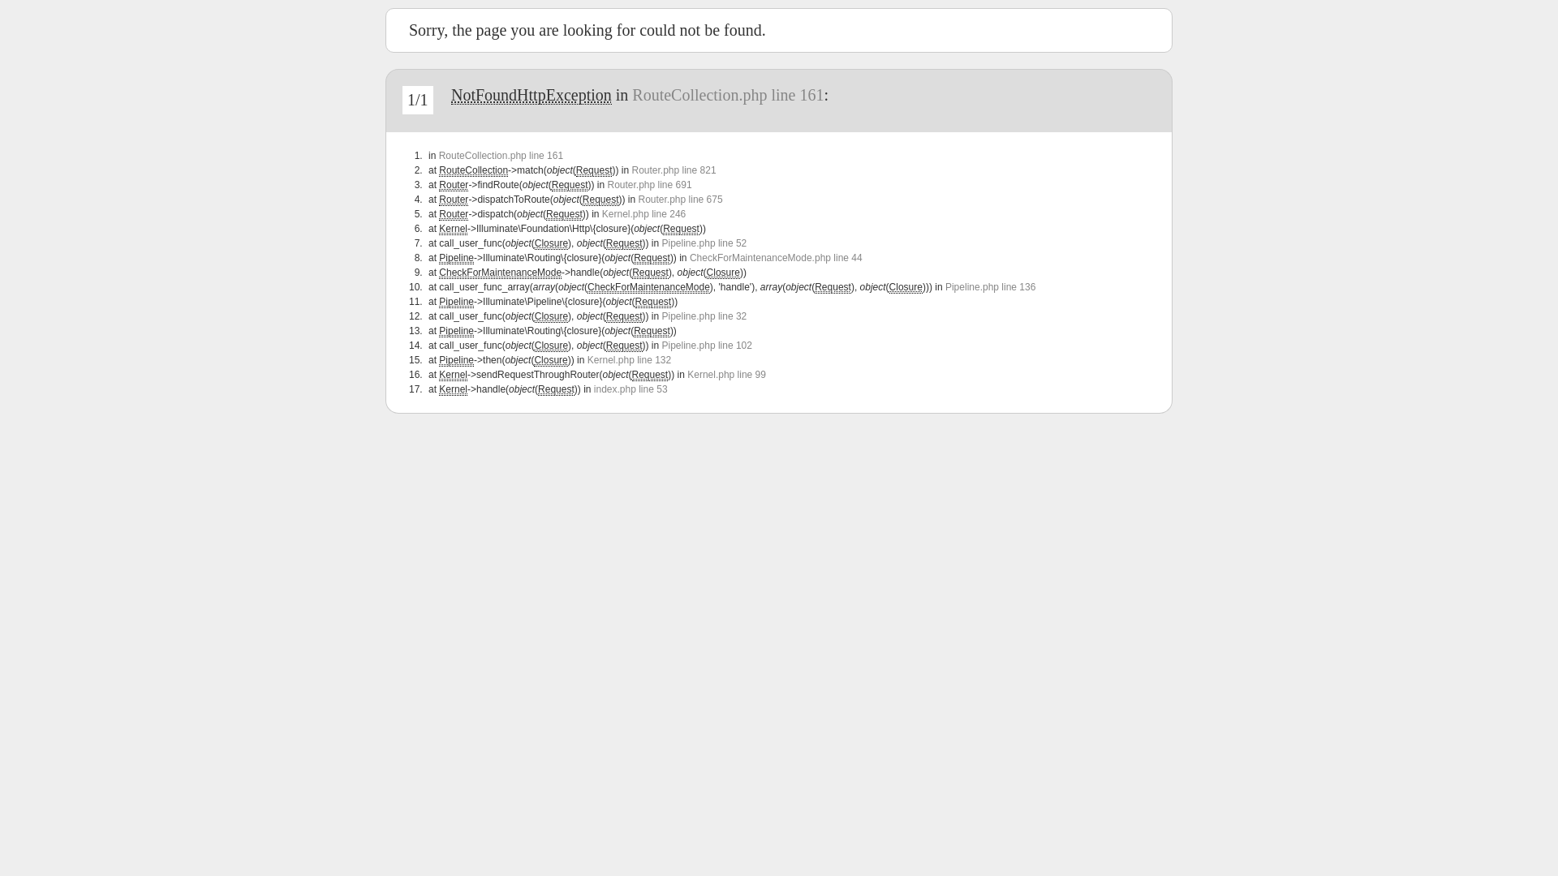 Image resolution: width=1558 pixels, height=876 pixels. Describe the element at coordinates (704, 243) in the screenshot. I see `Pipeline.php line 52` at that location.